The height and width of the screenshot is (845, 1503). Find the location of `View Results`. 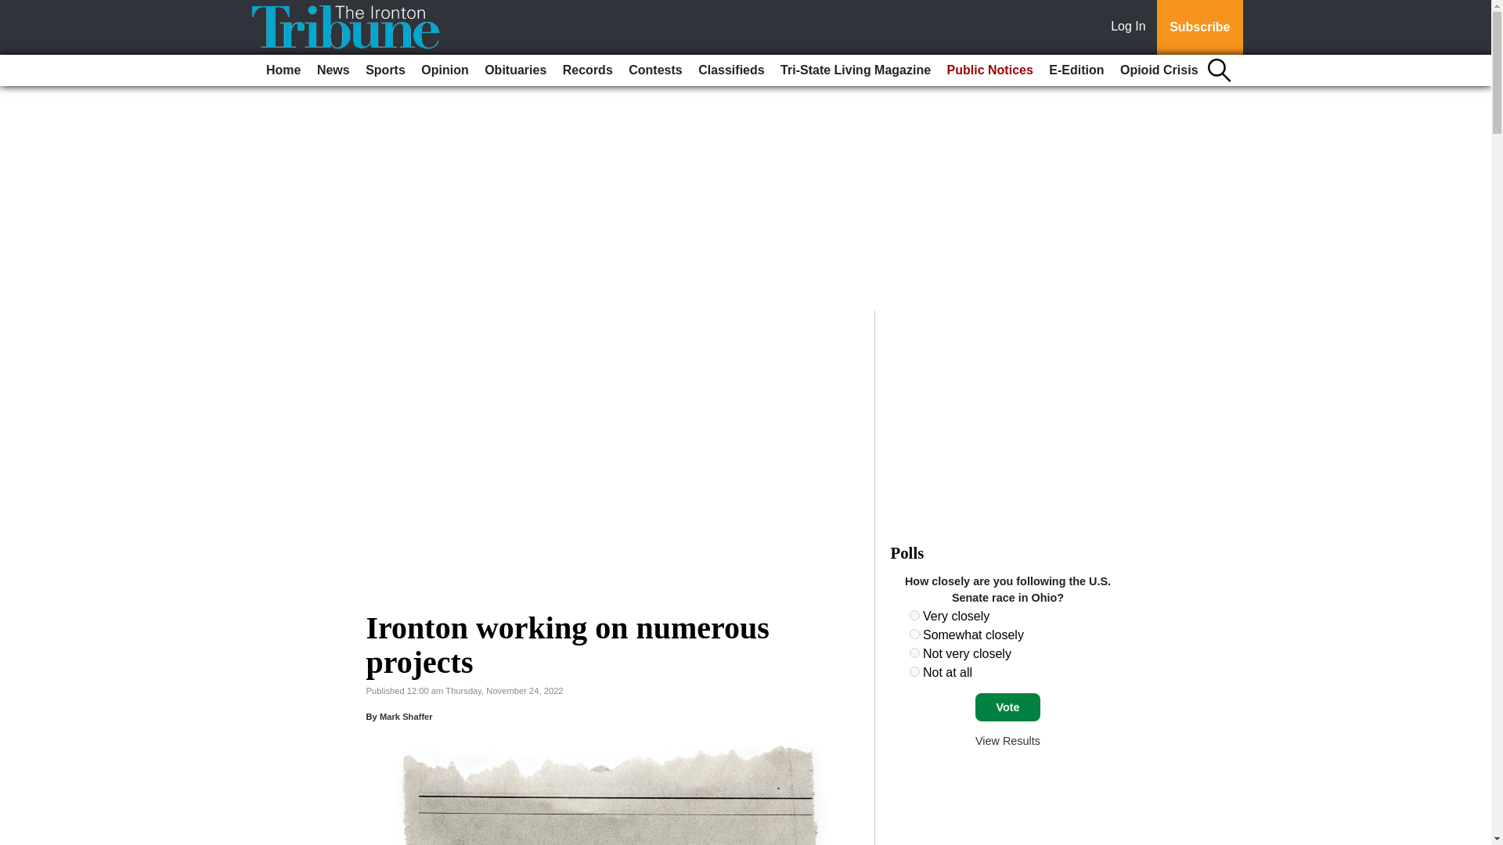

View Results is located at coordinates (1007, 740).